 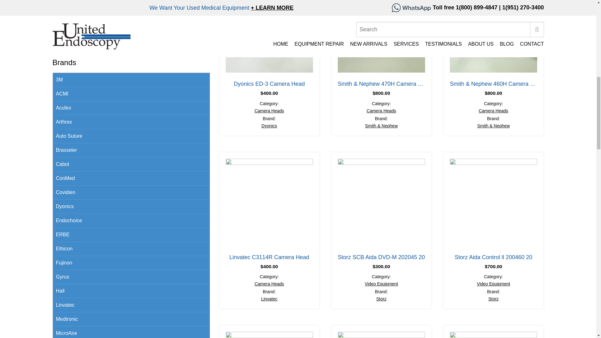 What do you see at coordinates (131, 164) in the screenshot?
I see `Go to Cabot` at bounding box center [131, 164].